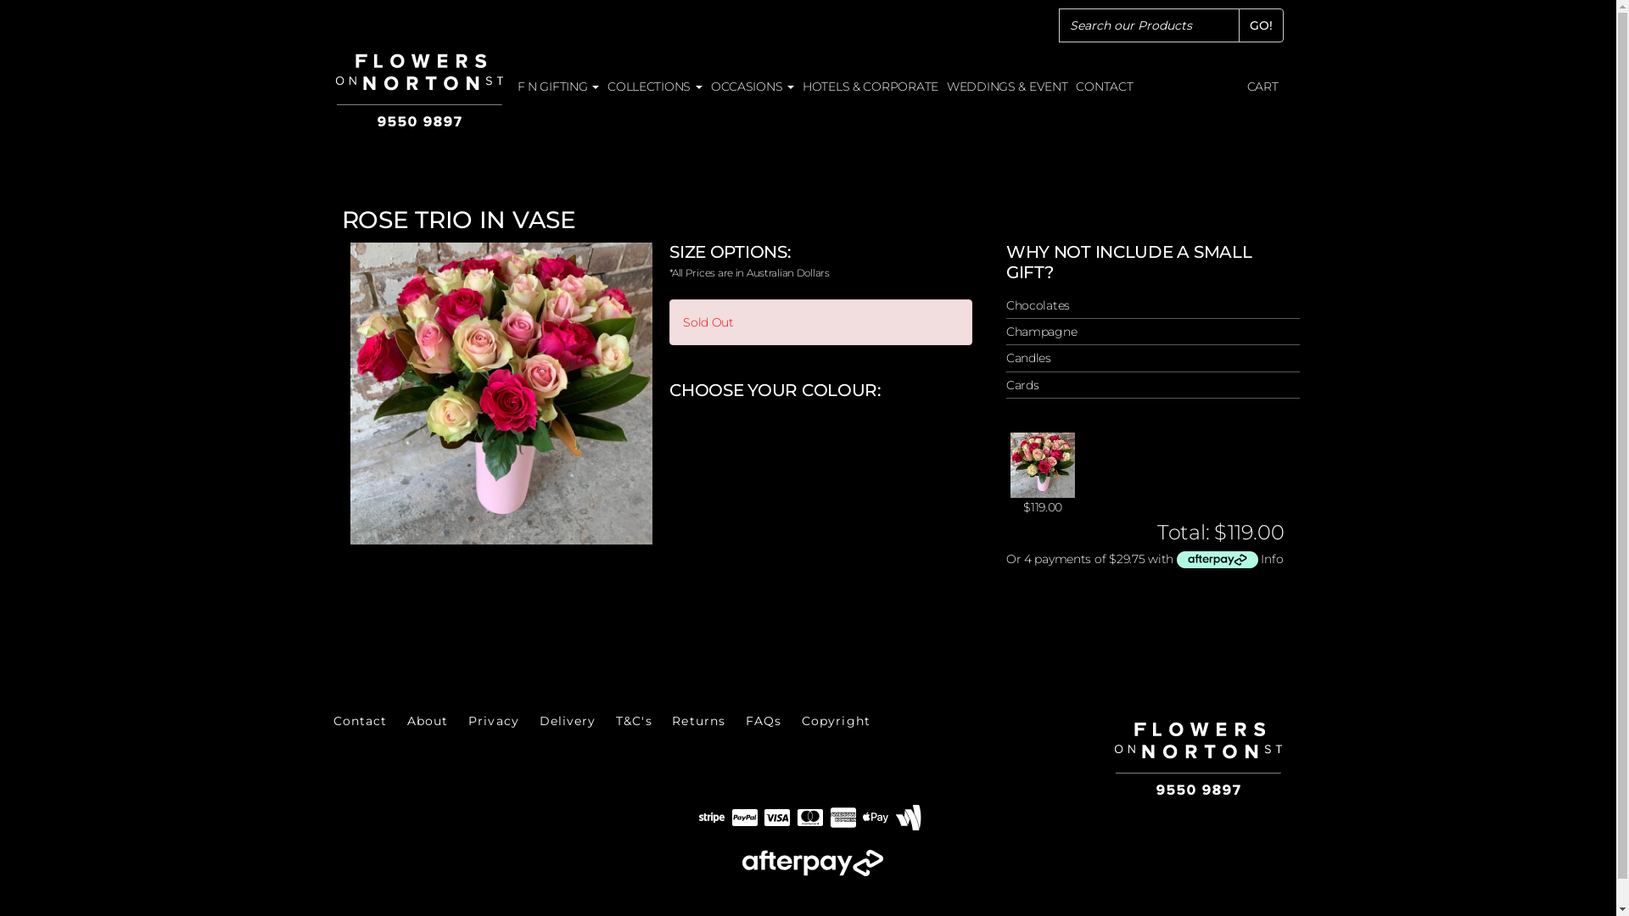  Describe the element at coordinates (764, 721) in the screenshot. I see `FAQs` at that location.